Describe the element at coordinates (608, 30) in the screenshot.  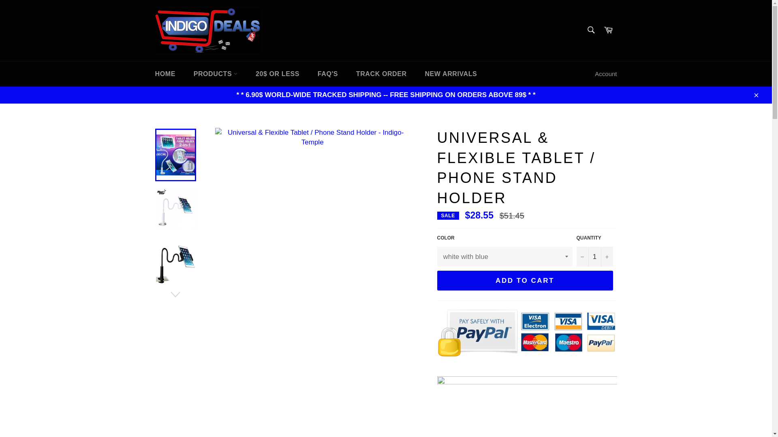
I see `Cart` at that location.